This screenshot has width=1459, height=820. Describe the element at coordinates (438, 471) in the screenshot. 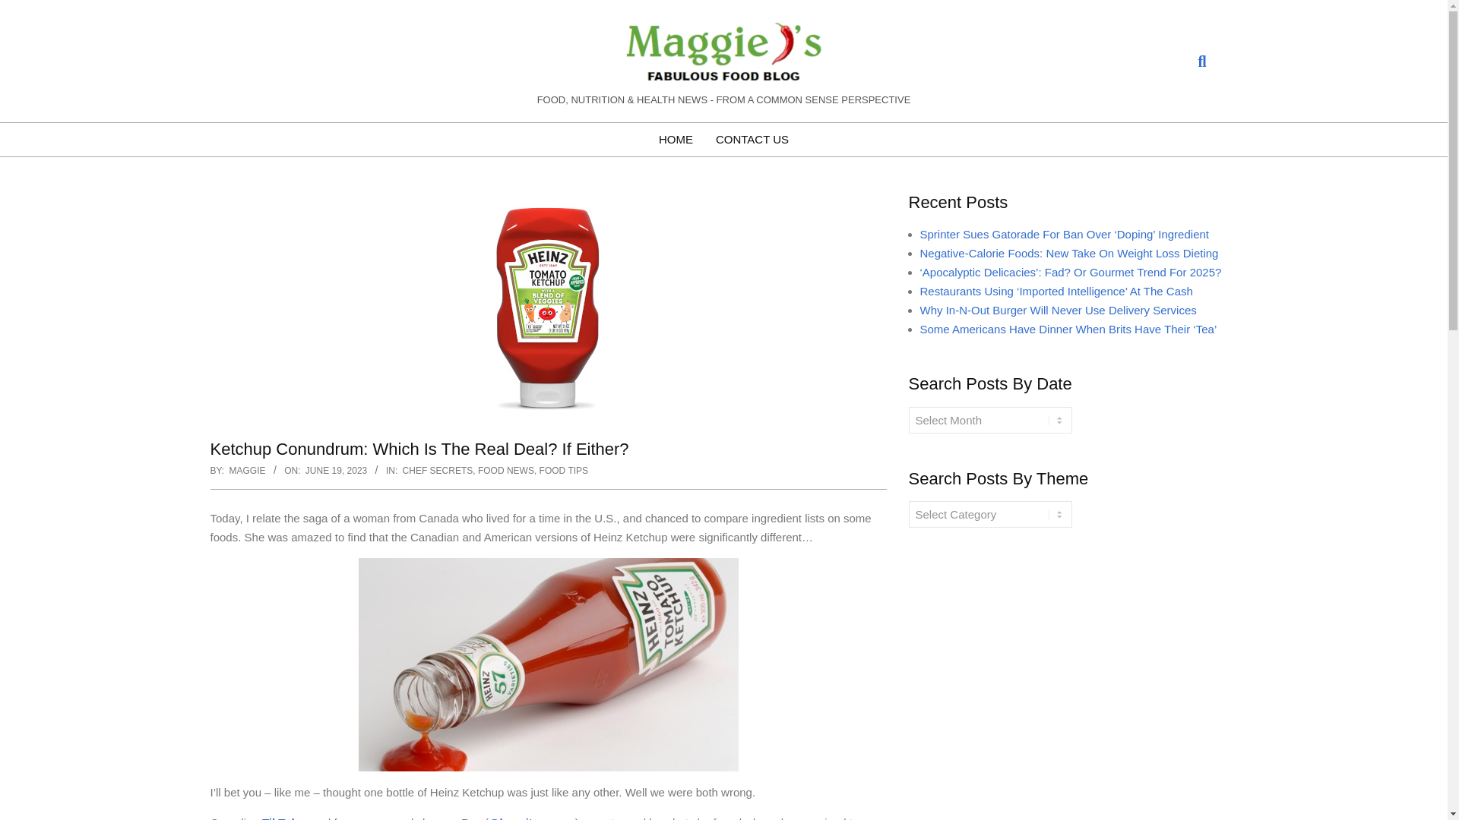

I see `CHEF SECRETS` at that location.